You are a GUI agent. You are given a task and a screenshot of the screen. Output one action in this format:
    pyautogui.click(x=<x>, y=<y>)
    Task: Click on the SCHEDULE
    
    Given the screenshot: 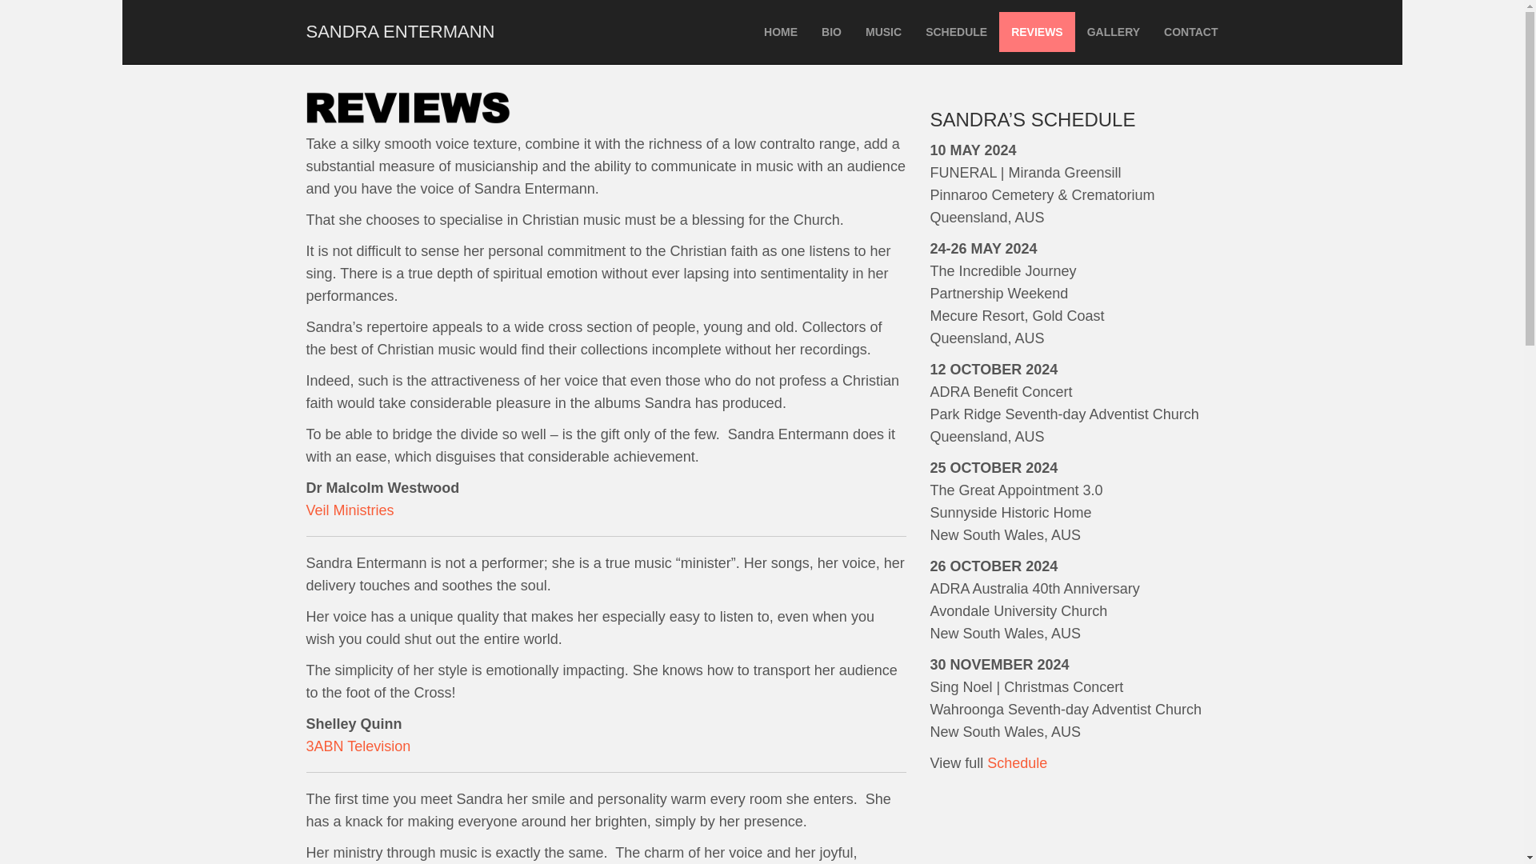 What is the action you would take?
    pyautogui.click(x=957, y=32)
    